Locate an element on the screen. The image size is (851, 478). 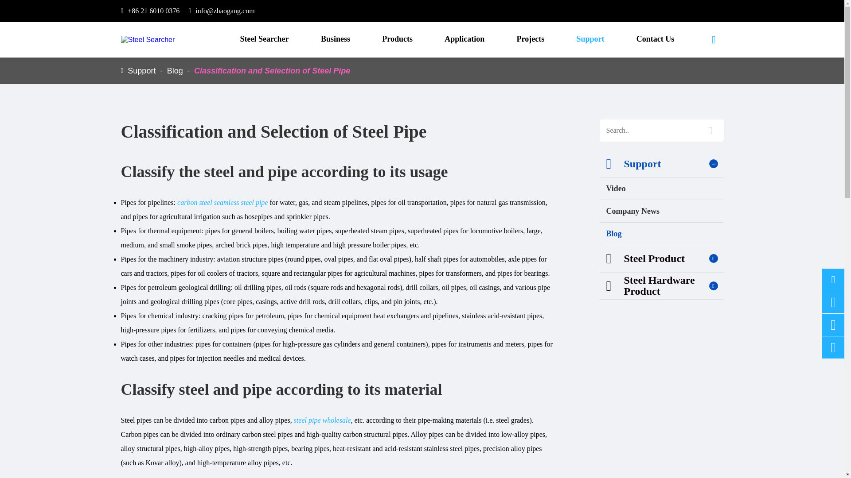
Our History is located at coordinates (221, 63).